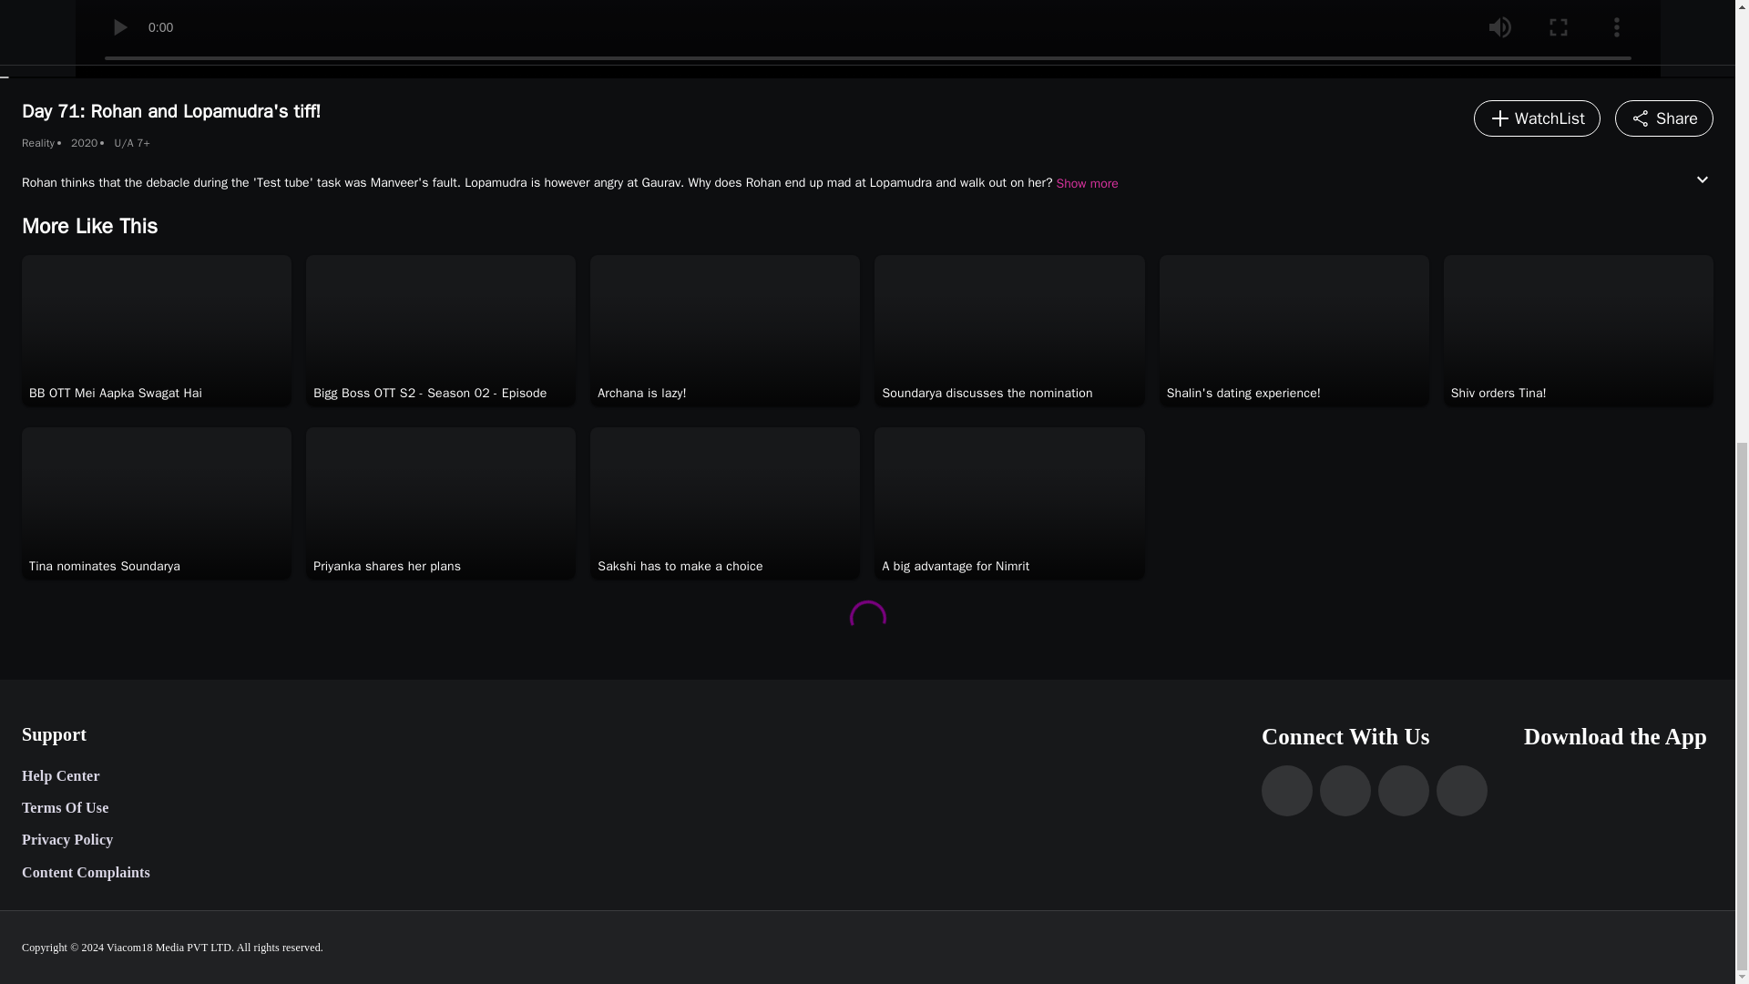 This screenshot has width=1749, height=984. I want to click on Day 71: Rohan and Lopamudra's tiff!, so click(867, 39).